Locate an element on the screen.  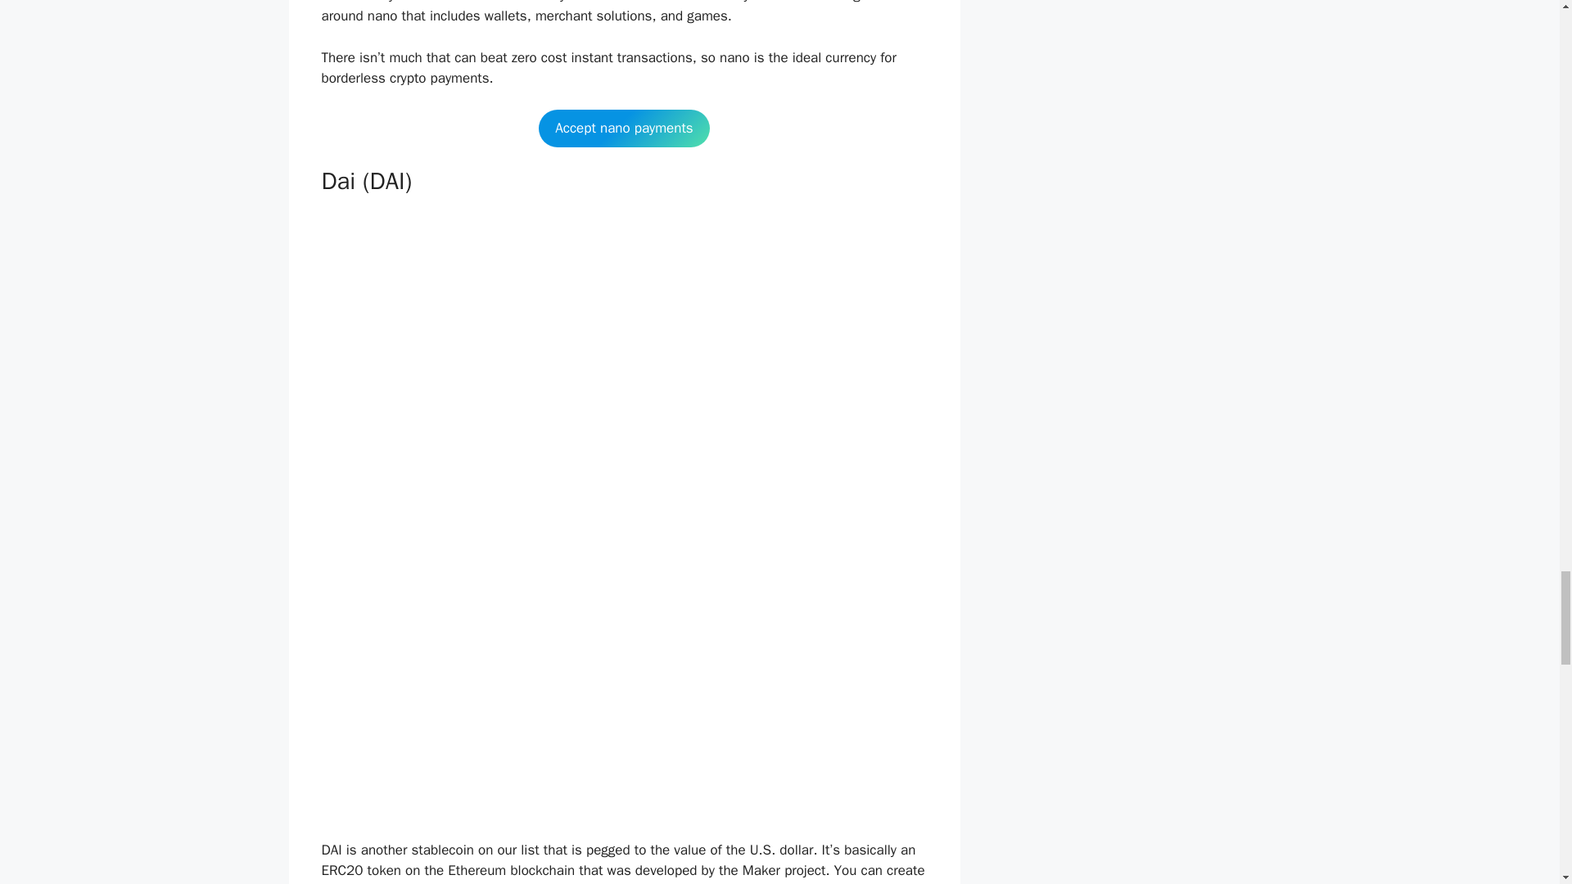
Accept nano payments is located at coordinates (624, 128).